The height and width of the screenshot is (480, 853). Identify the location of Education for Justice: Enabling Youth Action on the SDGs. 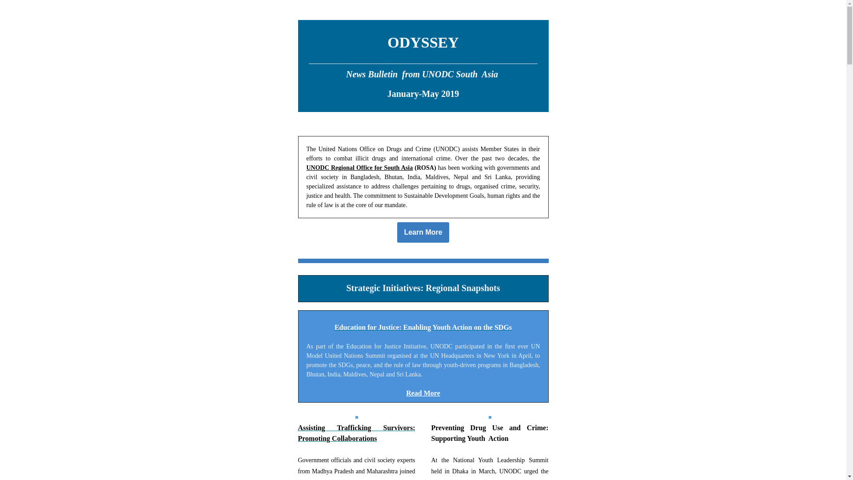
(423, 328).